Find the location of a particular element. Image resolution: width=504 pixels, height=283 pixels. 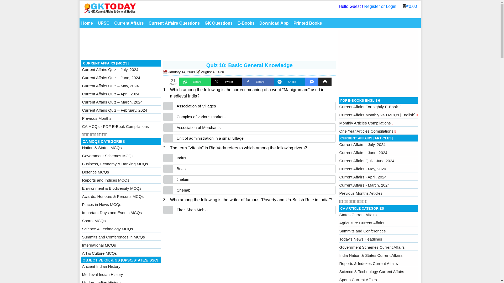

GK Questions is located at coordinates (219, 23).